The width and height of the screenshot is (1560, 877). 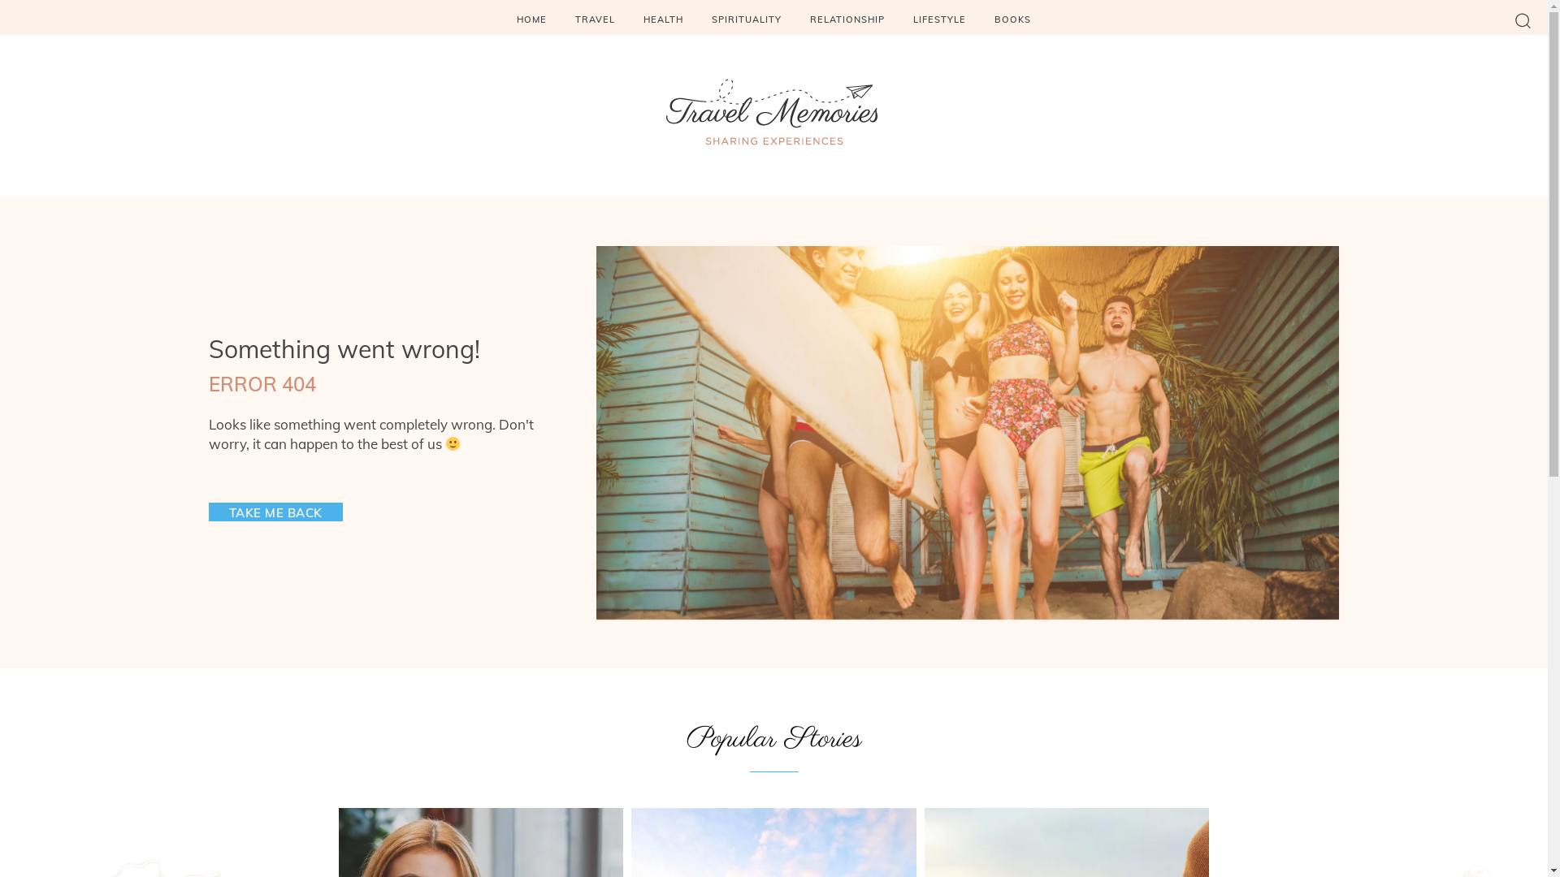 I want to click on SPIRITUALITY, so click(x=747, y=19).